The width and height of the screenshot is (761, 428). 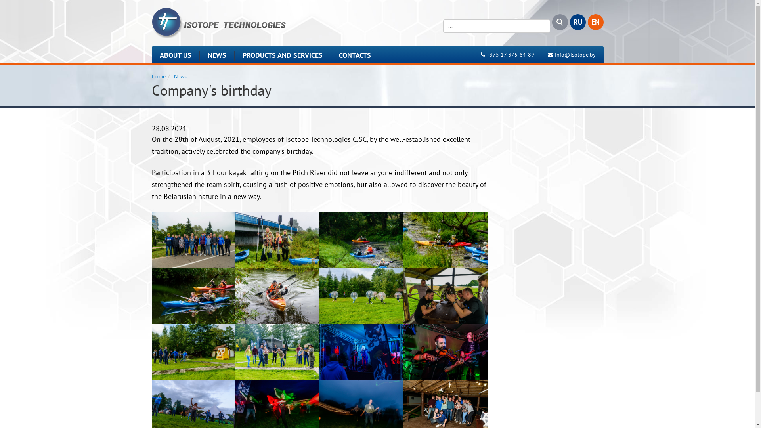 I want to click on News, so click(x=180, y=76).